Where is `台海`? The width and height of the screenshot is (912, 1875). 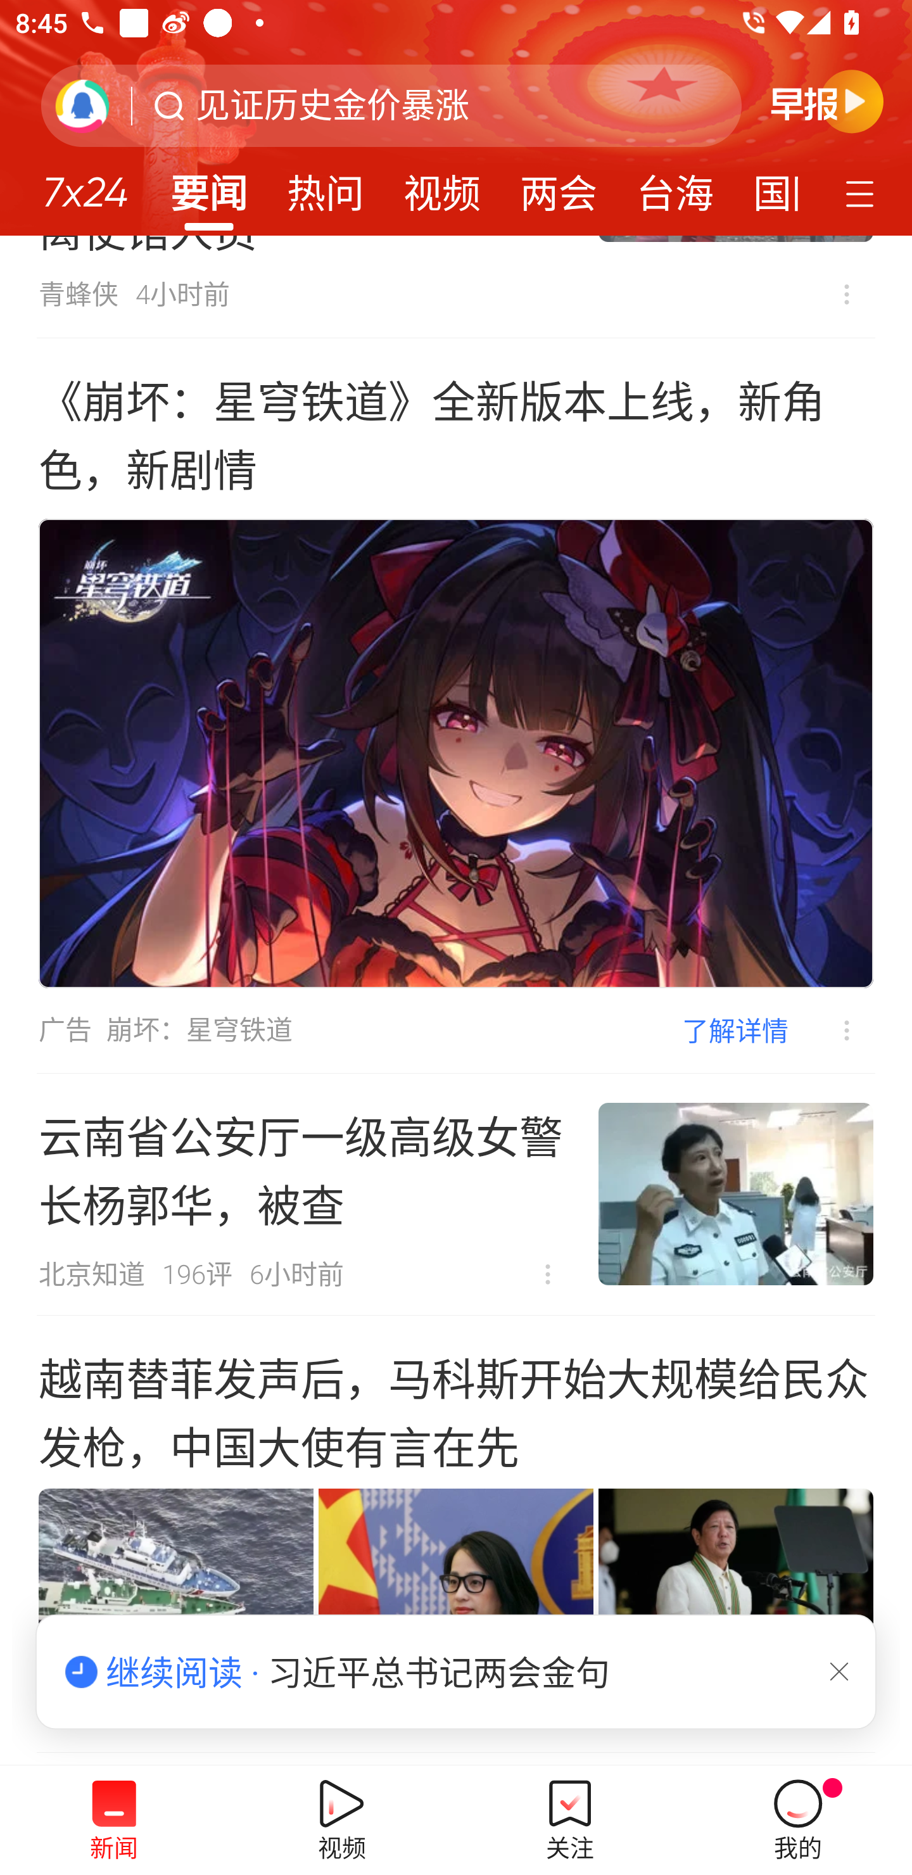
台海 is located at coordinates (674, 186).